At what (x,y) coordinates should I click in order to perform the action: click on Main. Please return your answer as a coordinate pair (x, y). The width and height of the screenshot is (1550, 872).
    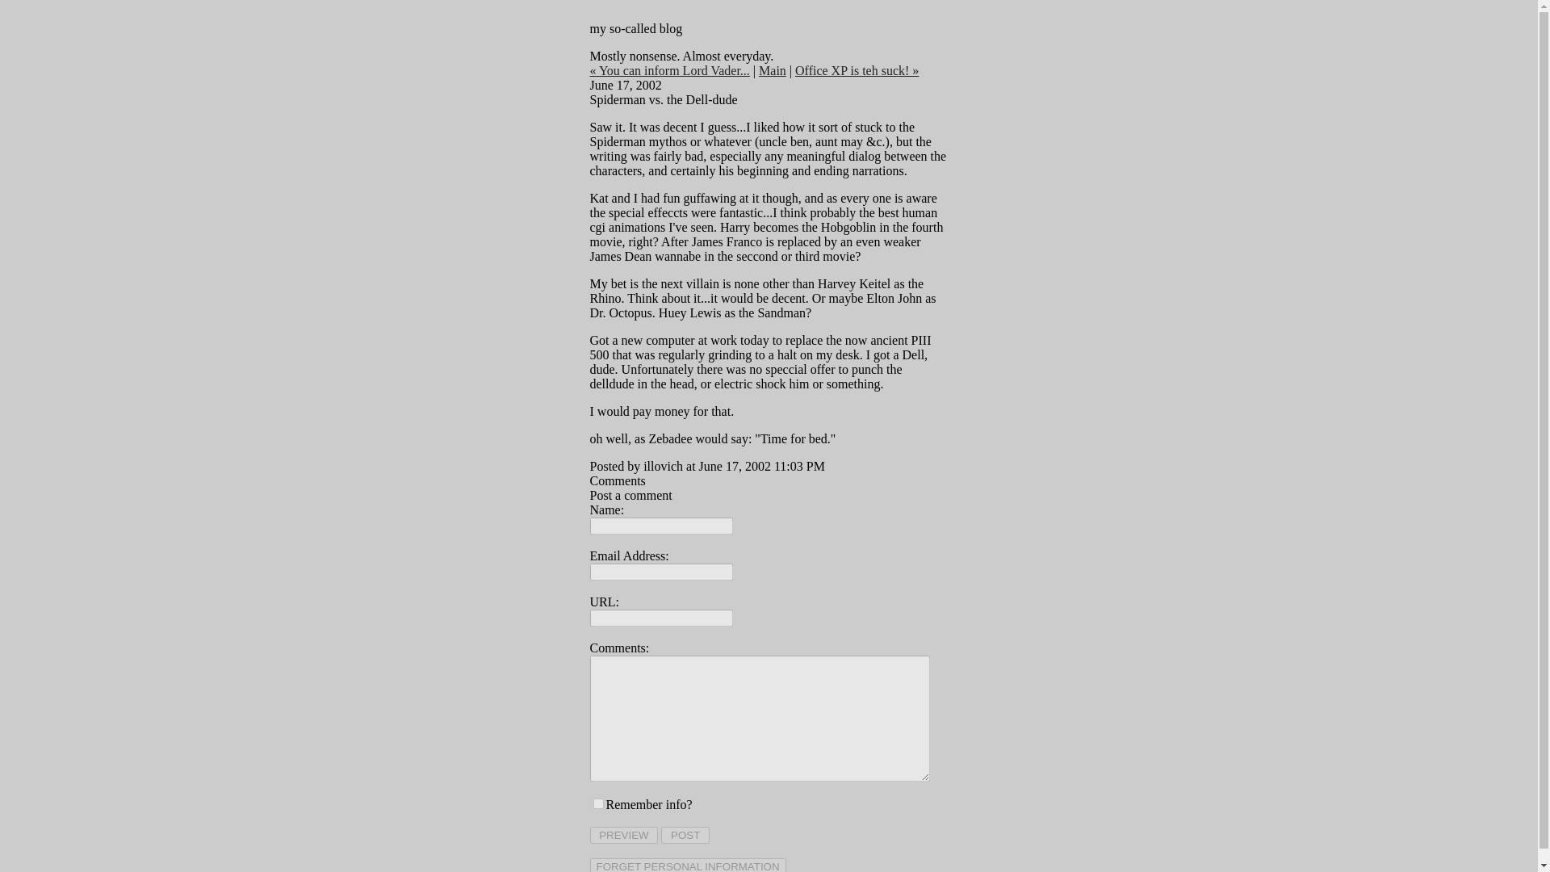
    Looking at the image, I should click on (772, 70).